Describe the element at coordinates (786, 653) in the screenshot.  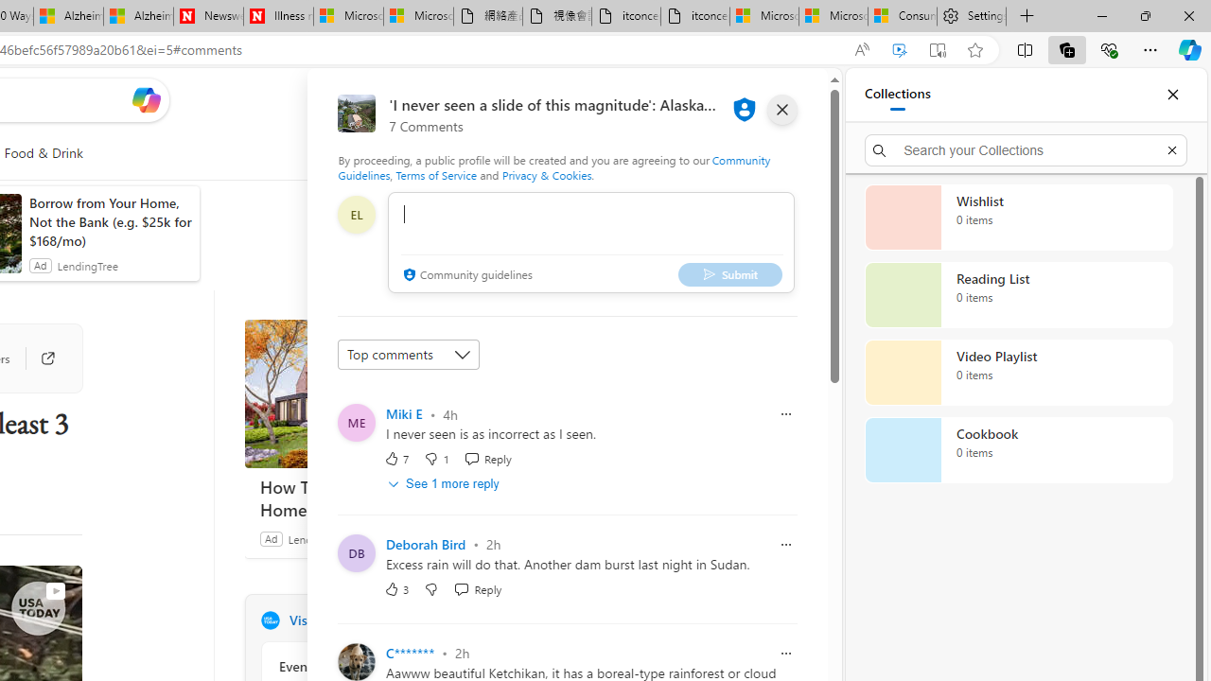
I see `Report comment` at that location.